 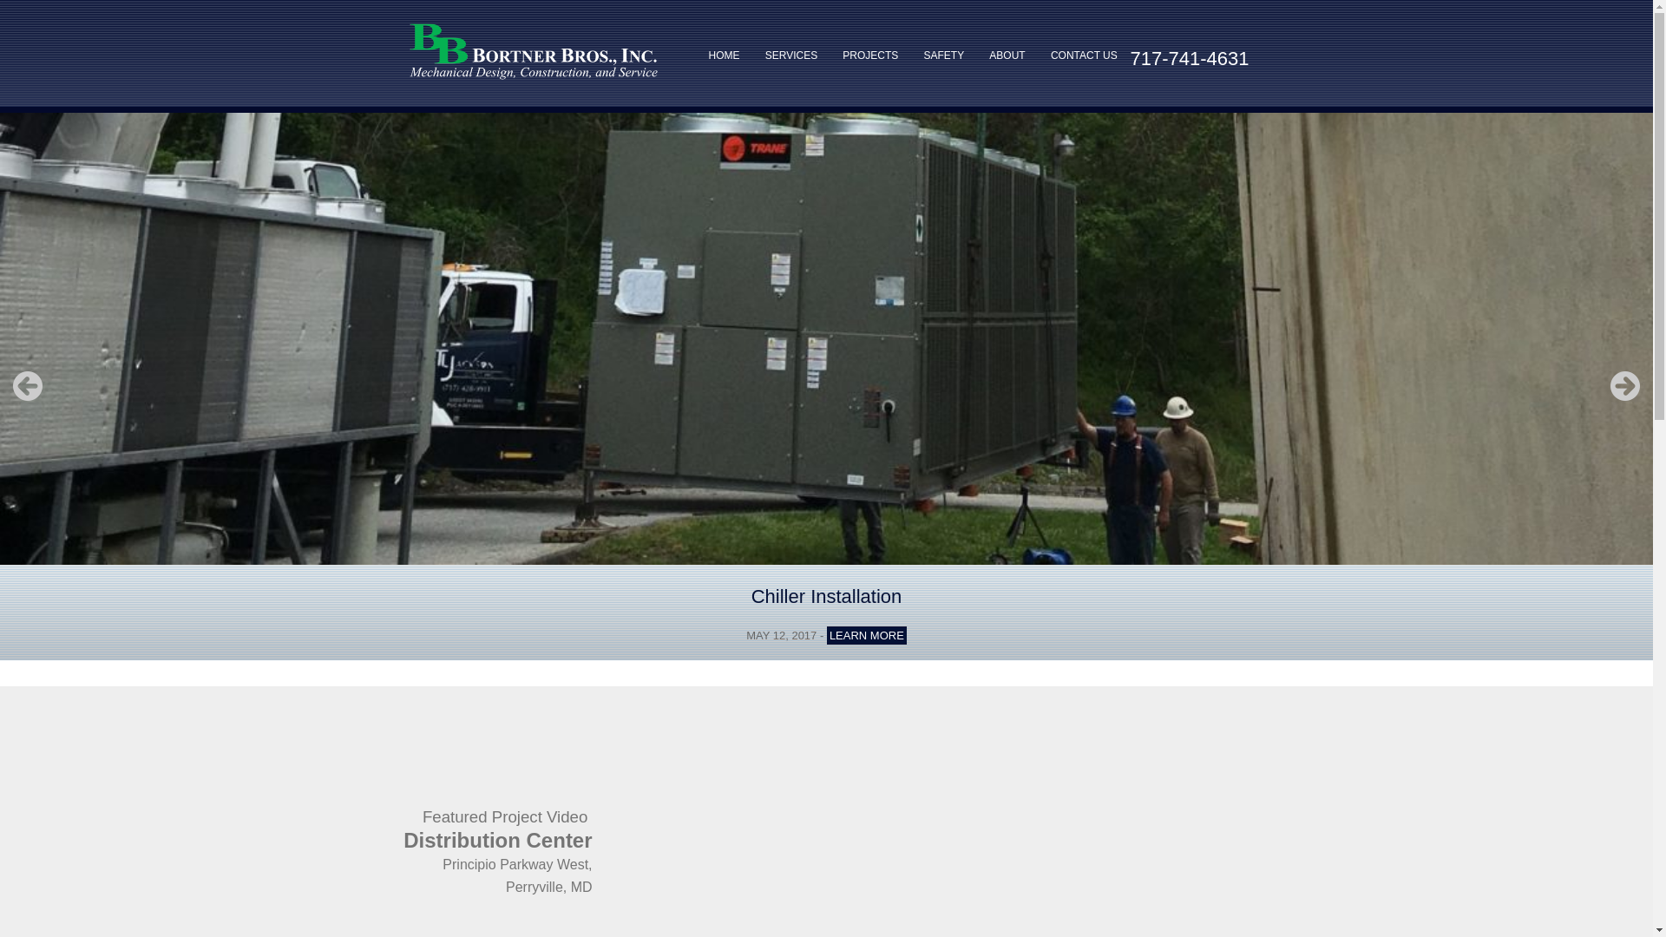 I want to click on LEARN MORE, so click(x=866, y=635).